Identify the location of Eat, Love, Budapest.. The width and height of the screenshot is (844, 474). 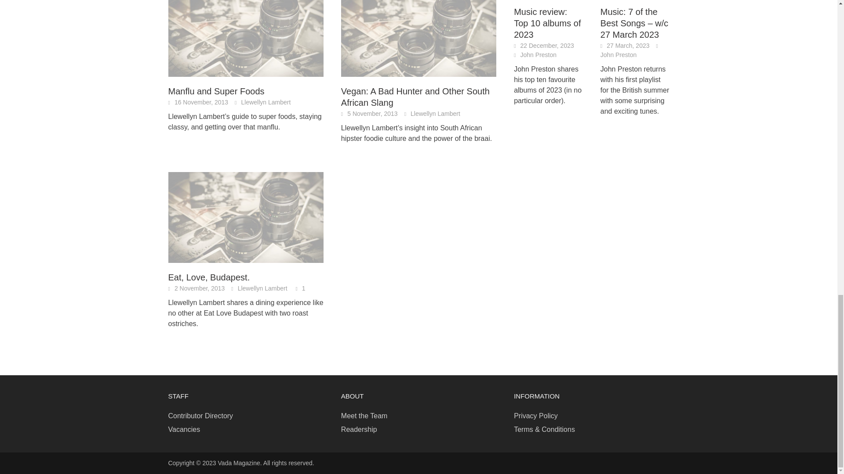
(245, 217).